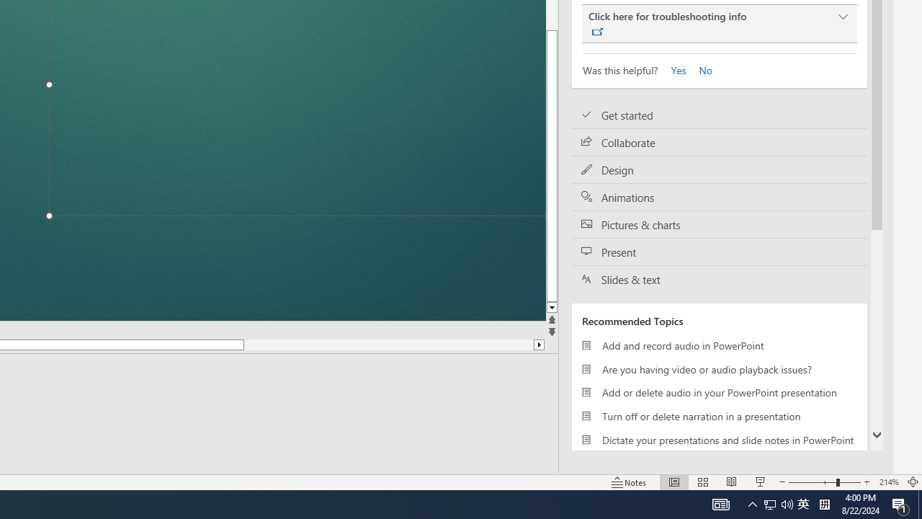  I want to click on Slides & text, so click(719, 279).